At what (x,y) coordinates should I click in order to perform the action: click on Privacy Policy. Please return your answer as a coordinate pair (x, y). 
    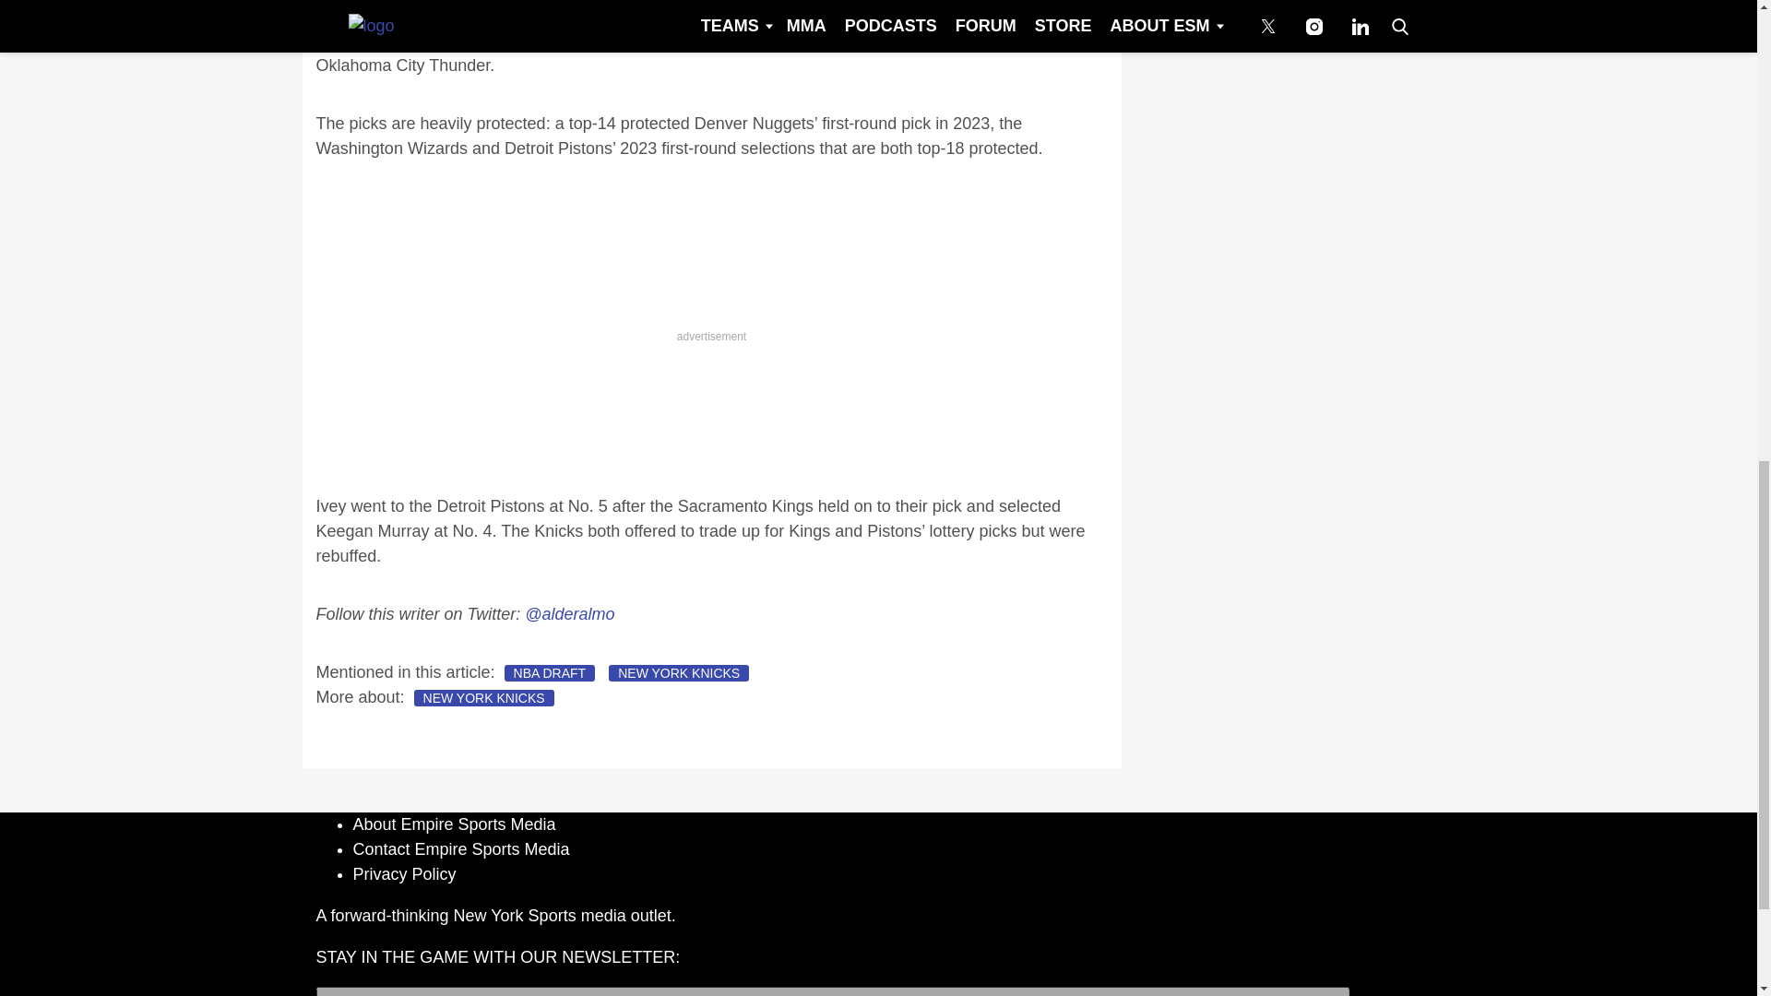
    Looking at the image, I should click on (404, 874).